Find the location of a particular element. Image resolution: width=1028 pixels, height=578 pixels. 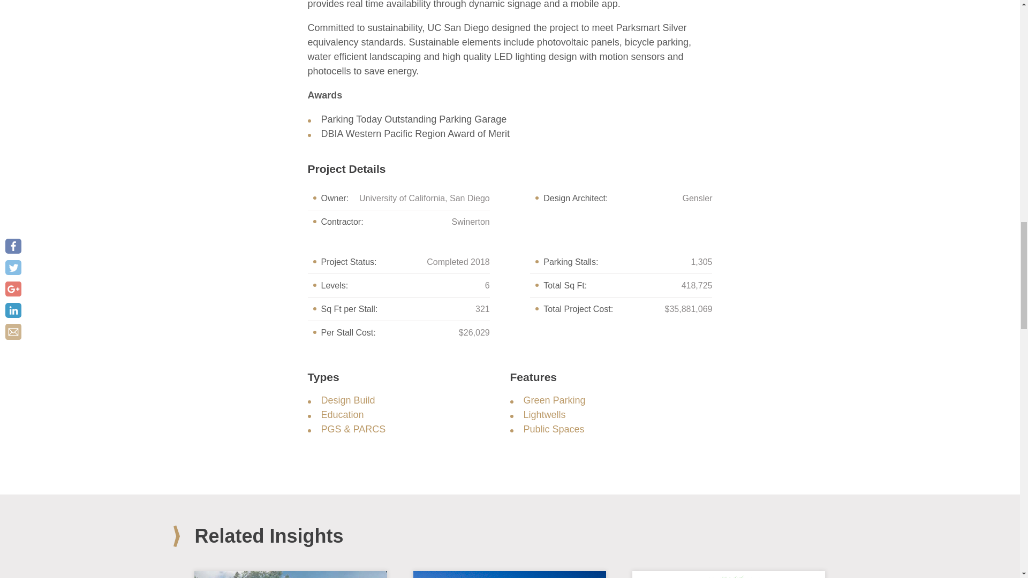

Lightwells is located at coordinates (545, 414).